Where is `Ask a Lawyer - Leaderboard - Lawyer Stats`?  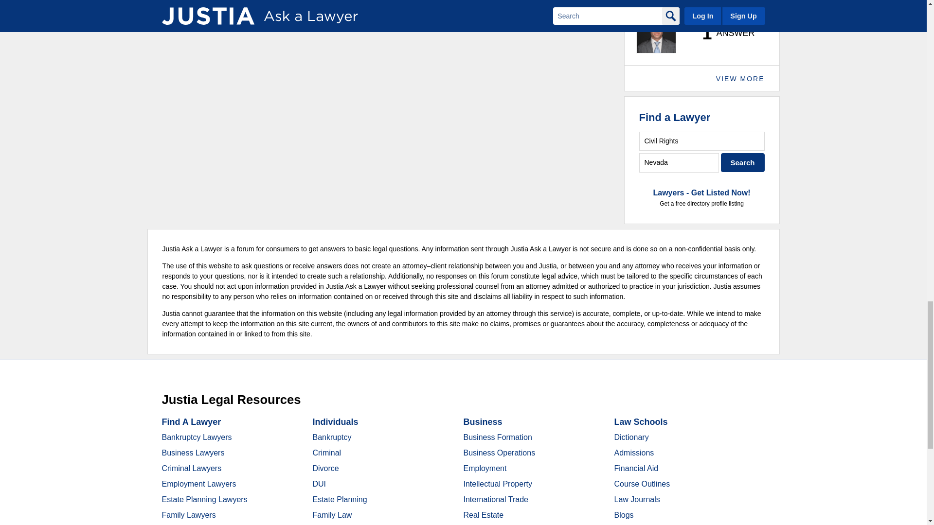 Ask a Lawyer - Leaderboard - Lawyer Stats is located at coordinates (723, 33).